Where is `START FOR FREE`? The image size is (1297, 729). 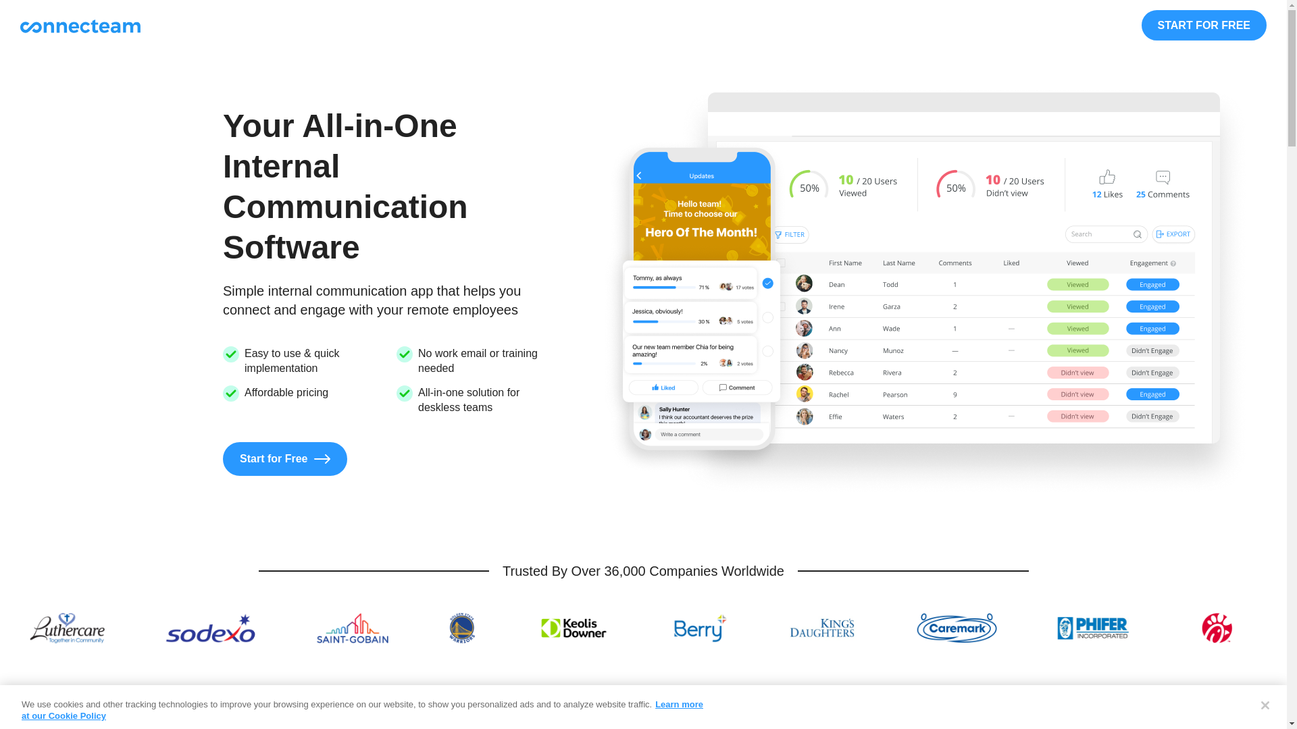
START FOR FREE is located at coordinates (1204, 26).